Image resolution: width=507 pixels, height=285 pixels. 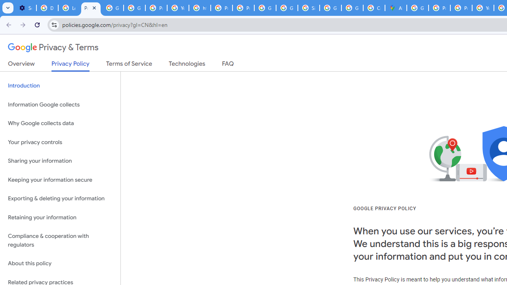 I want to click on Sign in - Google Accounts, so click(x=309, y=8).